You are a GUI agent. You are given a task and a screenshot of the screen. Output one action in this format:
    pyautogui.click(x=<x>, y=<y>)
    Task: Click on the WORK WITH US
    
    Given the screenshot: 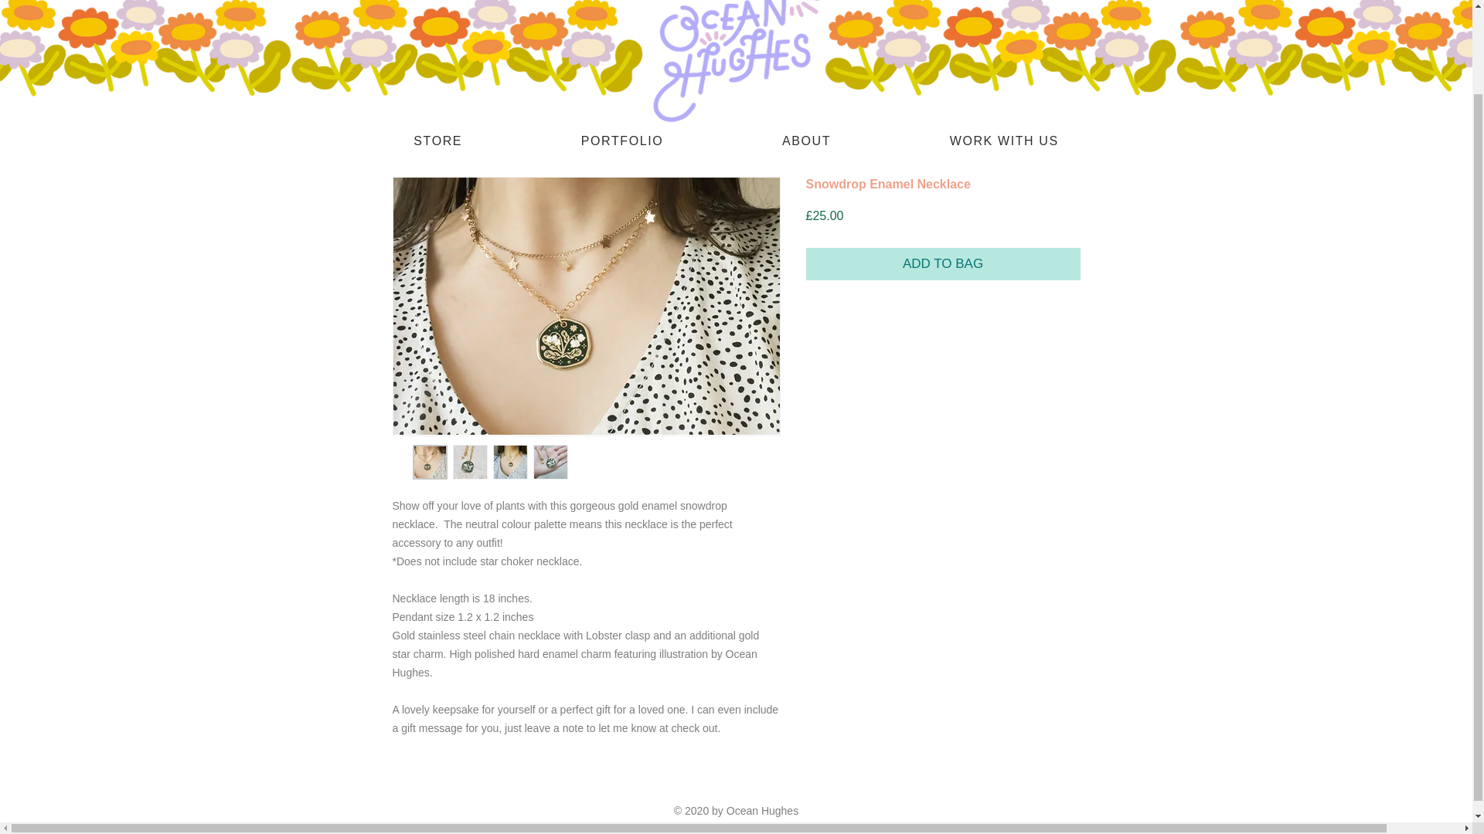 What is the action you would take?
    pyautogui.click(x=1004, y=142)
    